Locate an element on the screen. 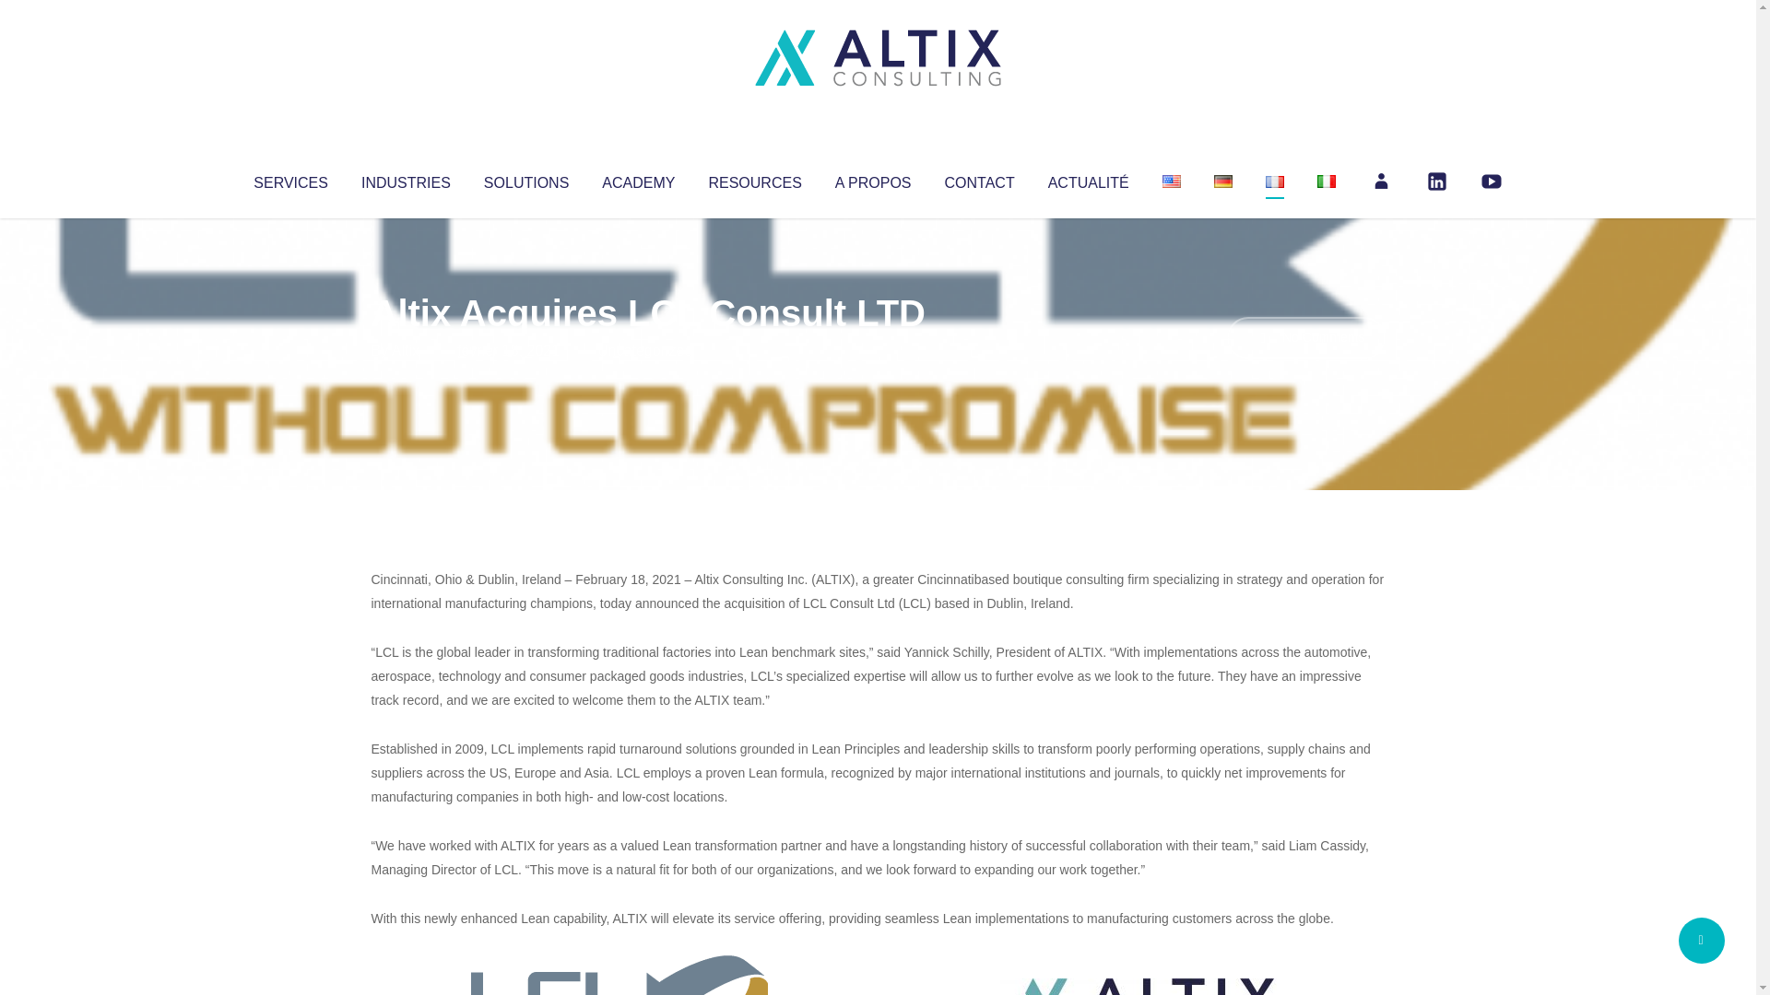 The width and height of the screenshot is (1770, 995). A PROPOS is located at coordinates (873, 179).